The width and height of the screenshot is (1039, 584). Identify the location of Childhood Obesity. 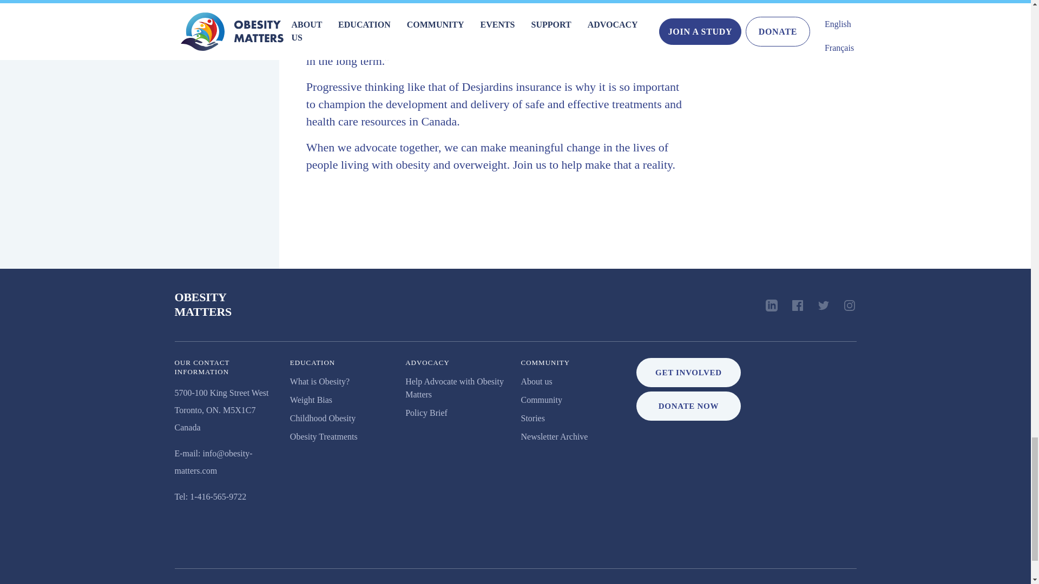
(203, 304).